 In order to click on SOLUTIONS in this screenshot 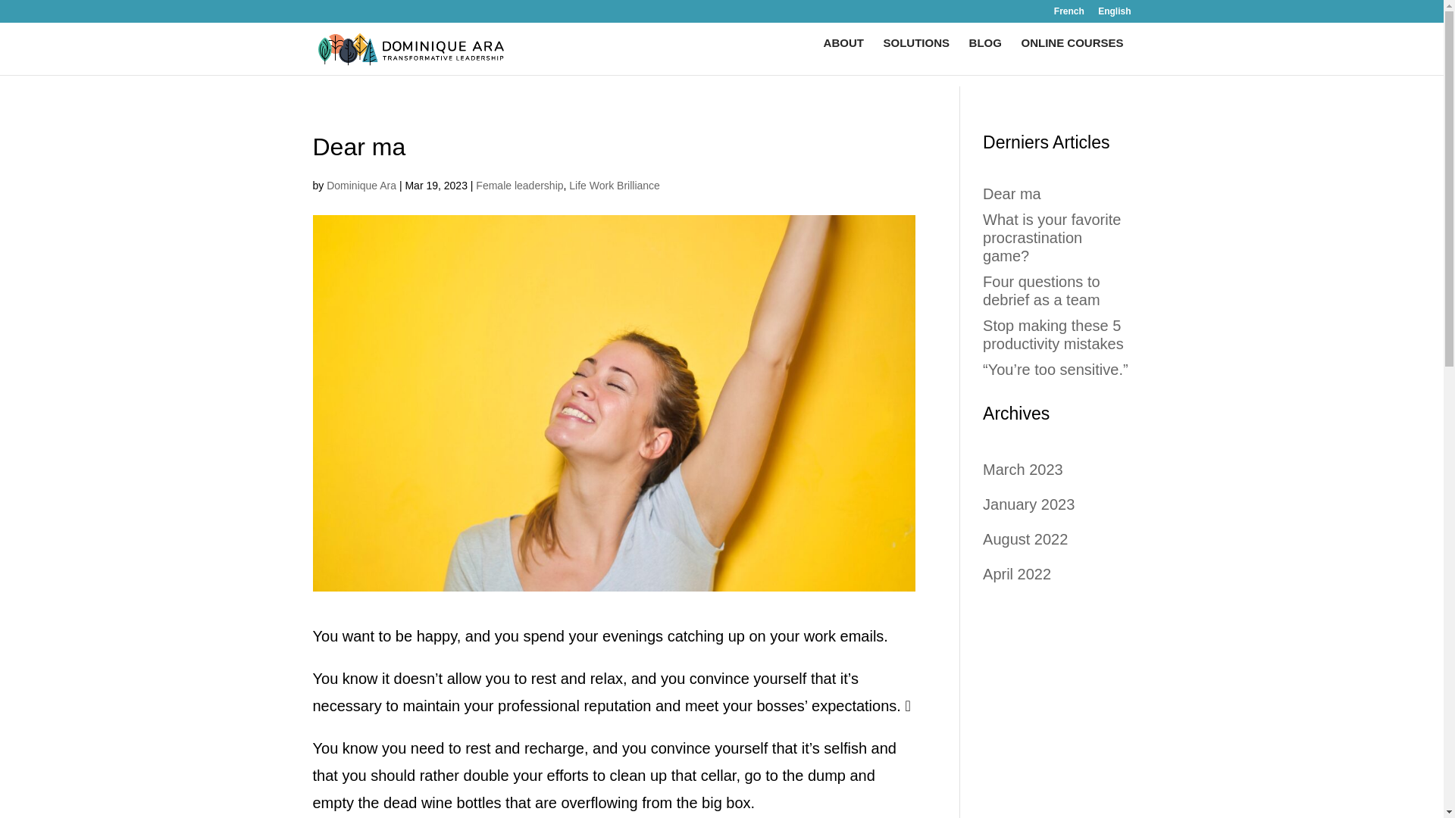, I will do `click(916, 56)`.